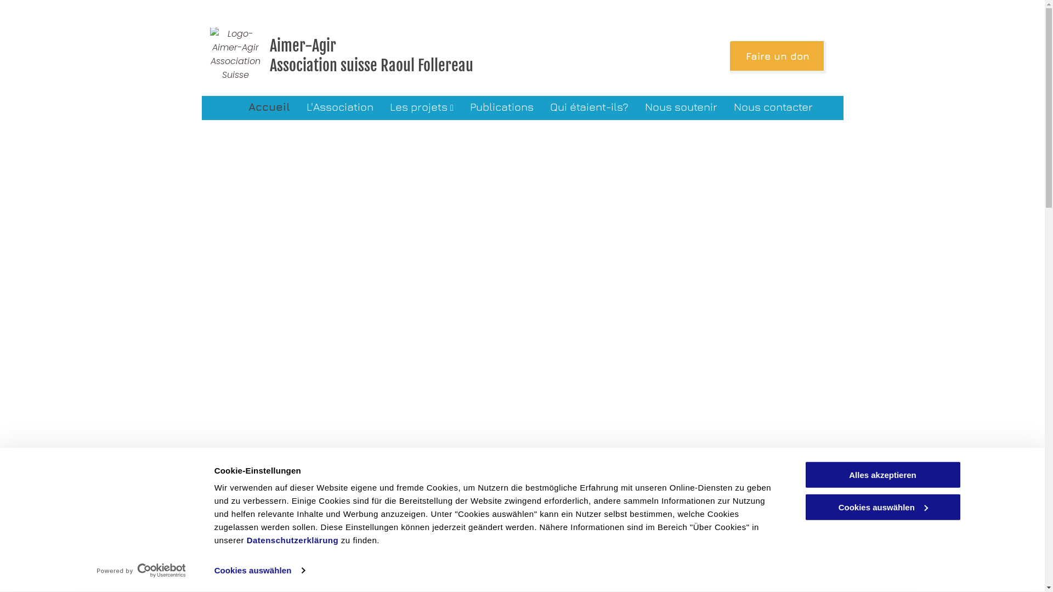  What do you see at coordinates (422, 106) in the screenshot?
I see `Les projets` at bounding box center [422, 106].